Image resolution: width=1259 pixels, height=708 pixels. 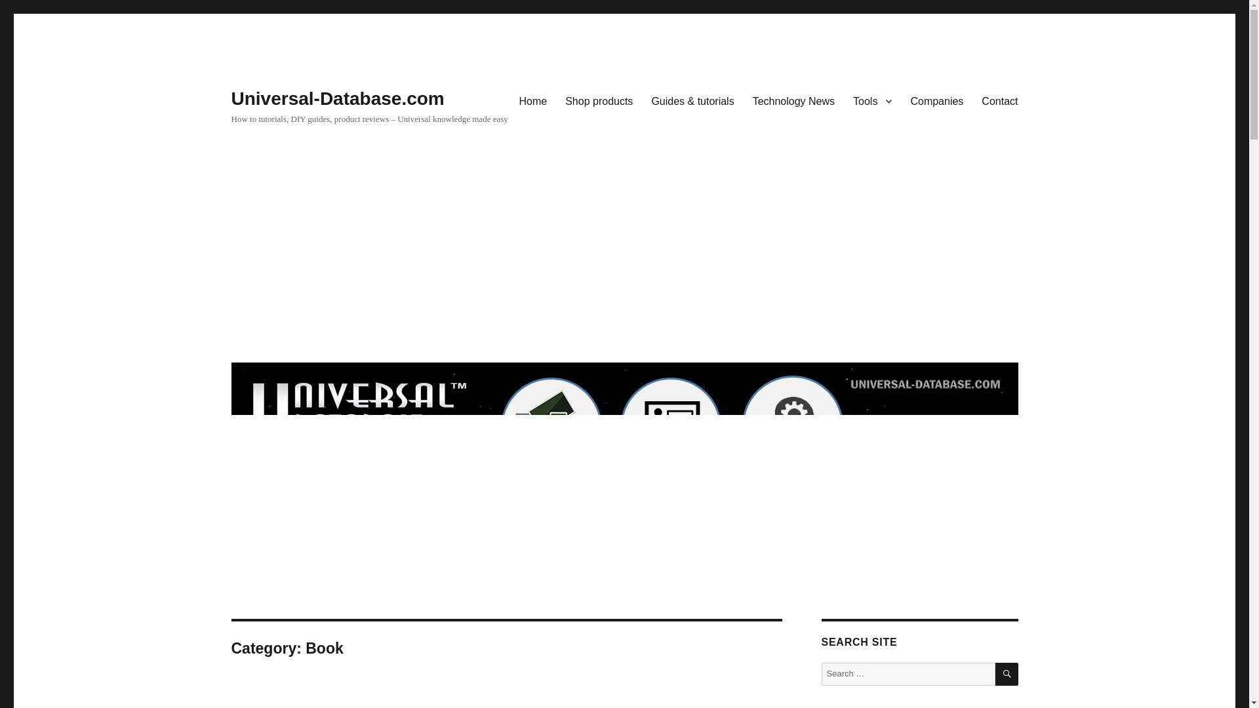 I want to click on Shop products, so click(x=599, y=100).